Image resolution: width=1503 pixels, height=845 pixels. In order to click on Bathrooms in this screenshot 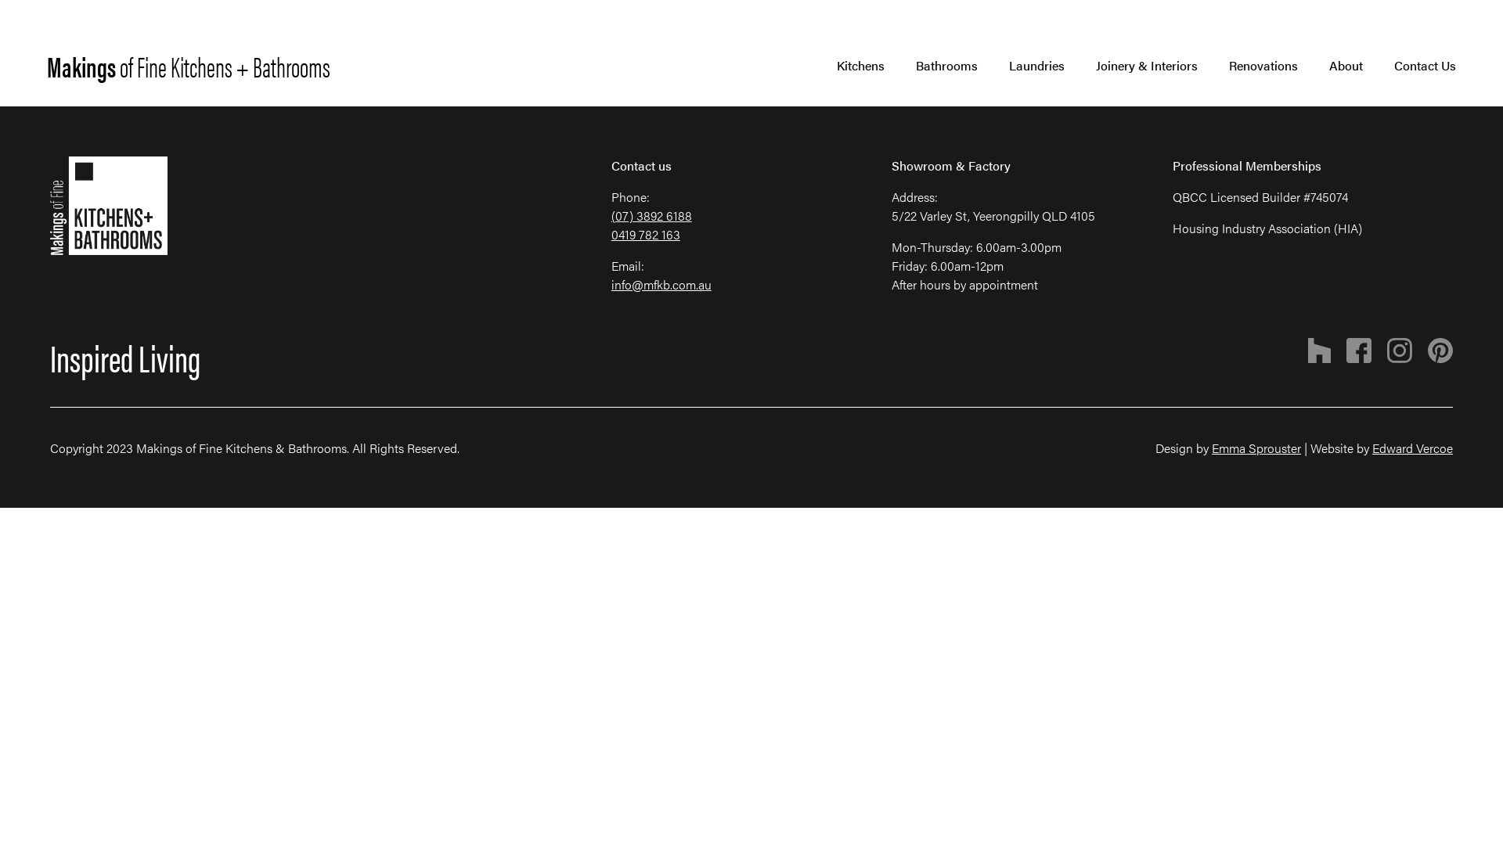, I will do `click(947, 66)`.